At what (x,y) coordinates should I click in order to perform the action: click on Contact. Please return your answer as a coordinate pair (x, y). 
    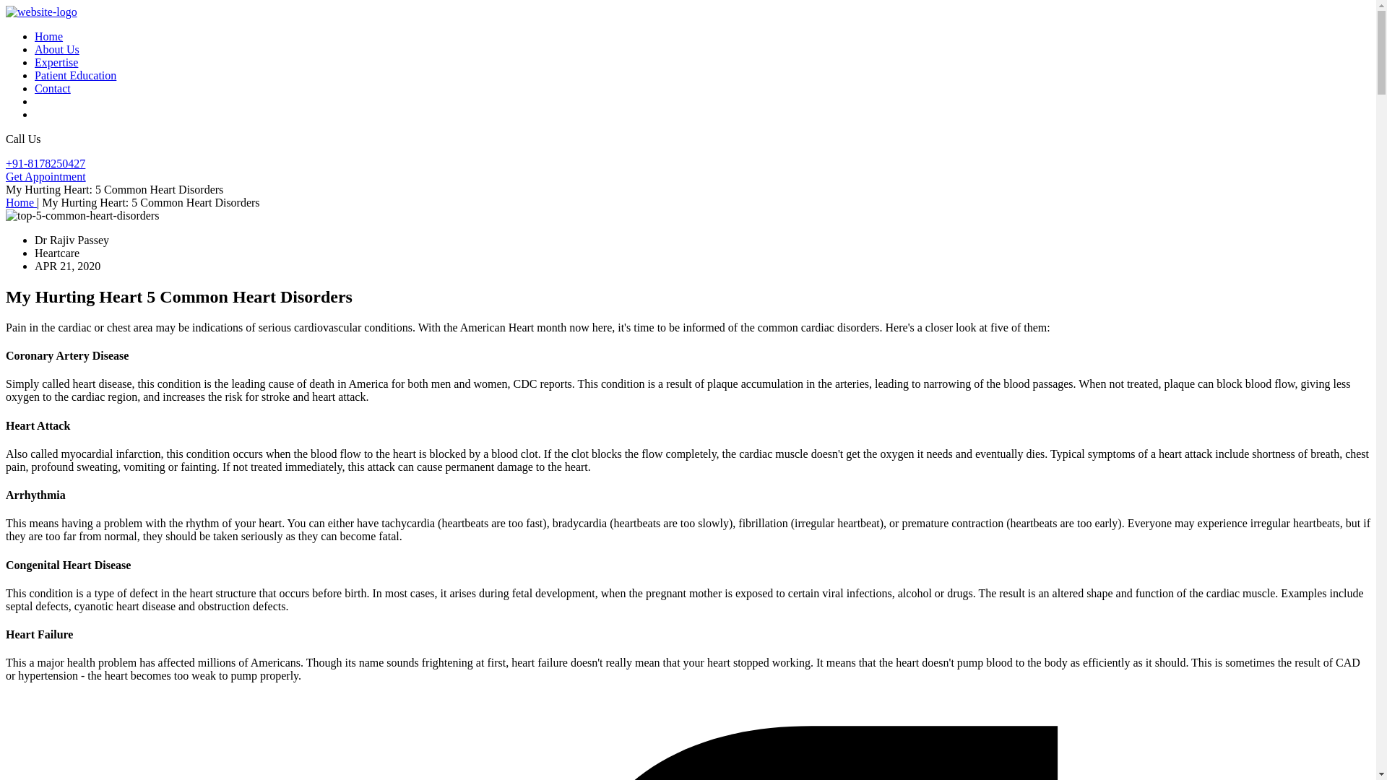
    Looking at the image, I should click on (52, 88).